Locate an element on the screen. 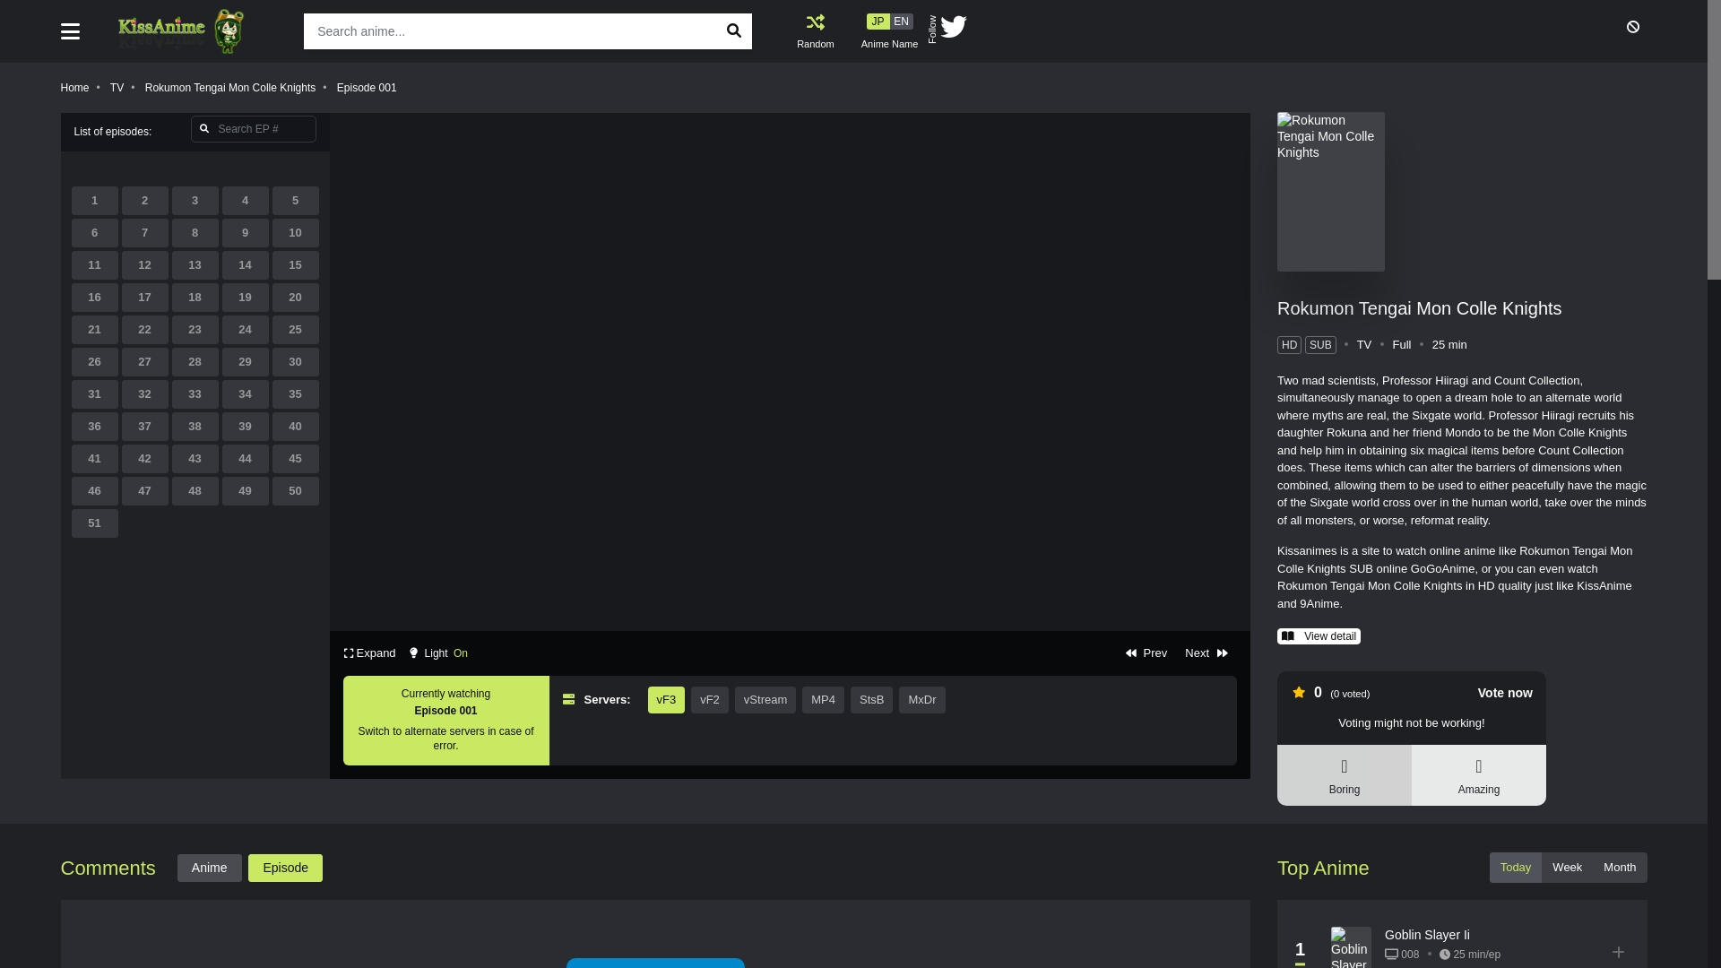  Expand is located at coordinates (369, 653).